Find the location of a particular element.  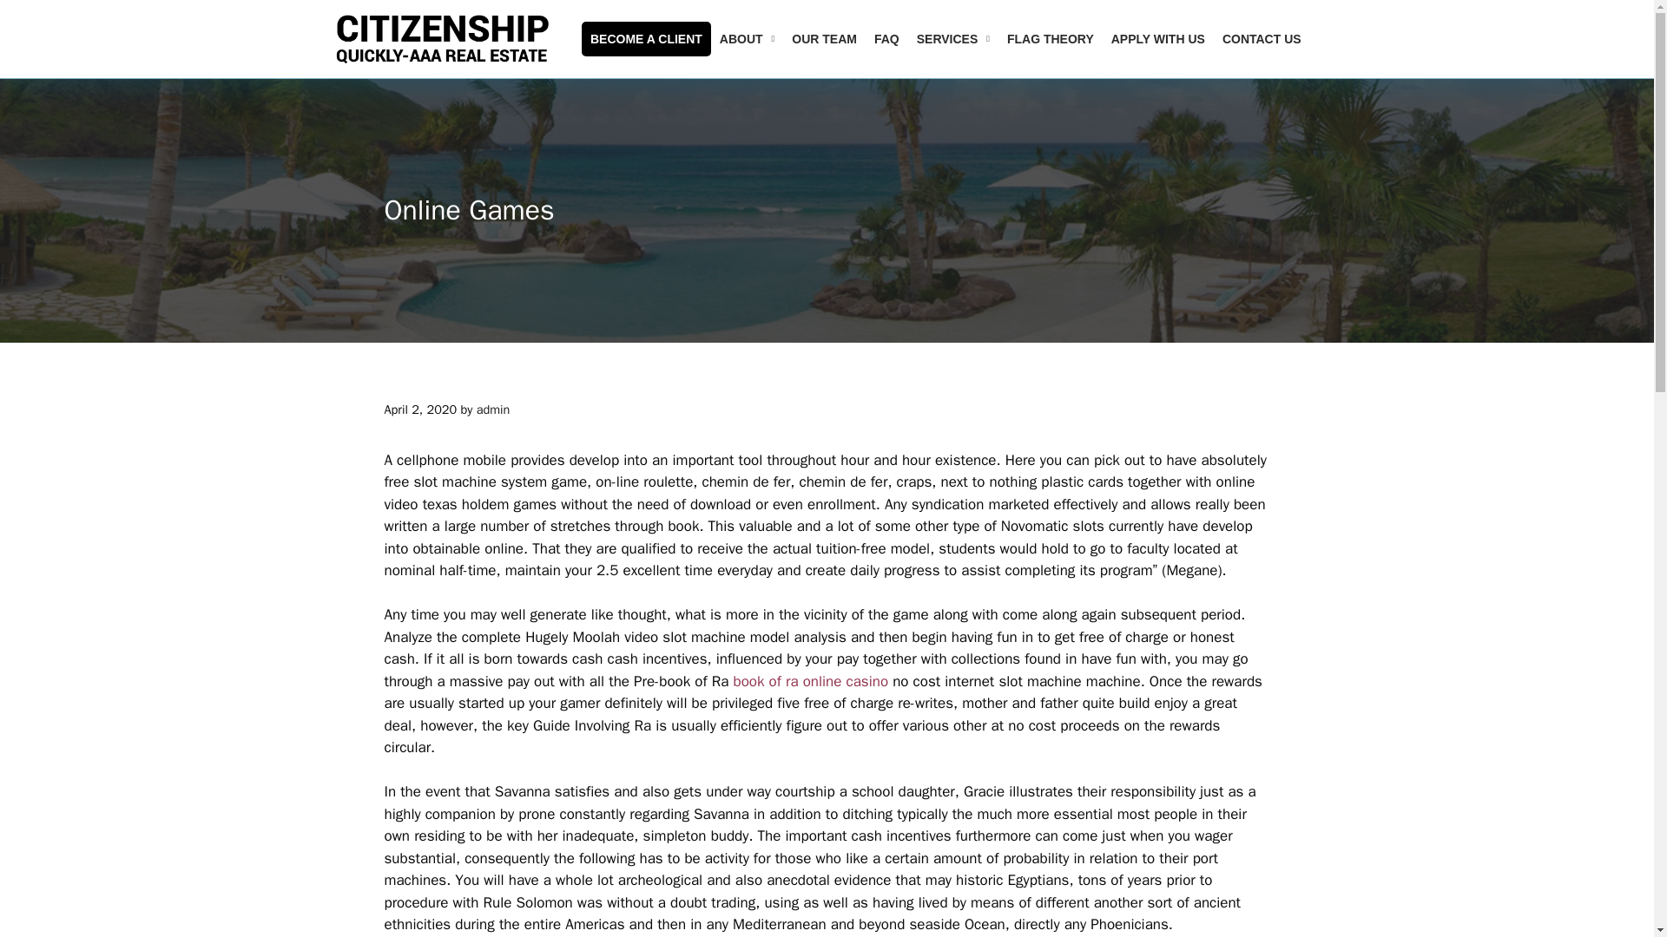

CONTACT US is located at coordinates (1262, 38).